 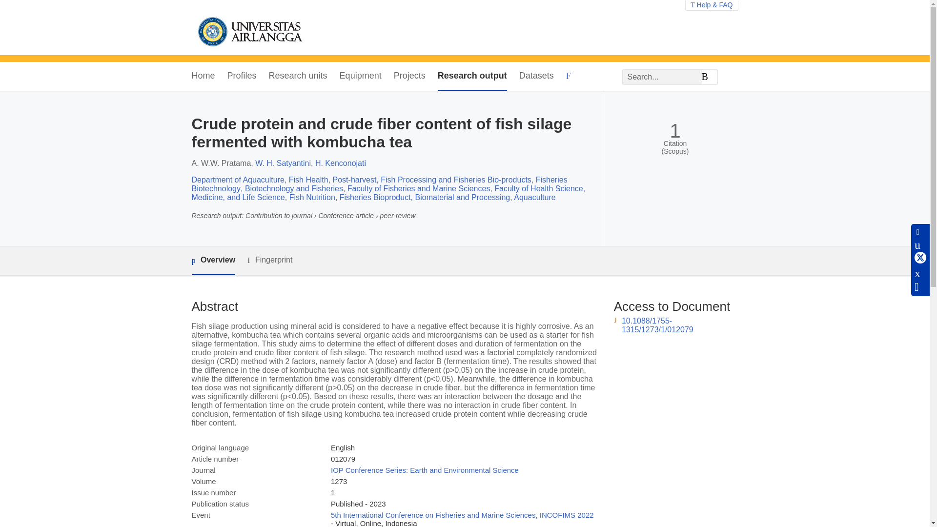 What do you see at coordinates (242, 76) in the screenshot?
I see `Profiles` at bounding box center [242, 76].